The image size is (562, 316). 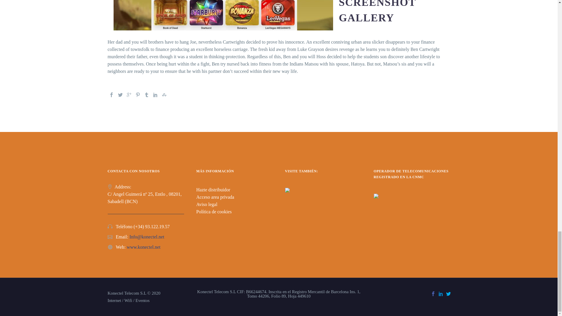 I want to click on Twitter, so click(x=120, y=95).